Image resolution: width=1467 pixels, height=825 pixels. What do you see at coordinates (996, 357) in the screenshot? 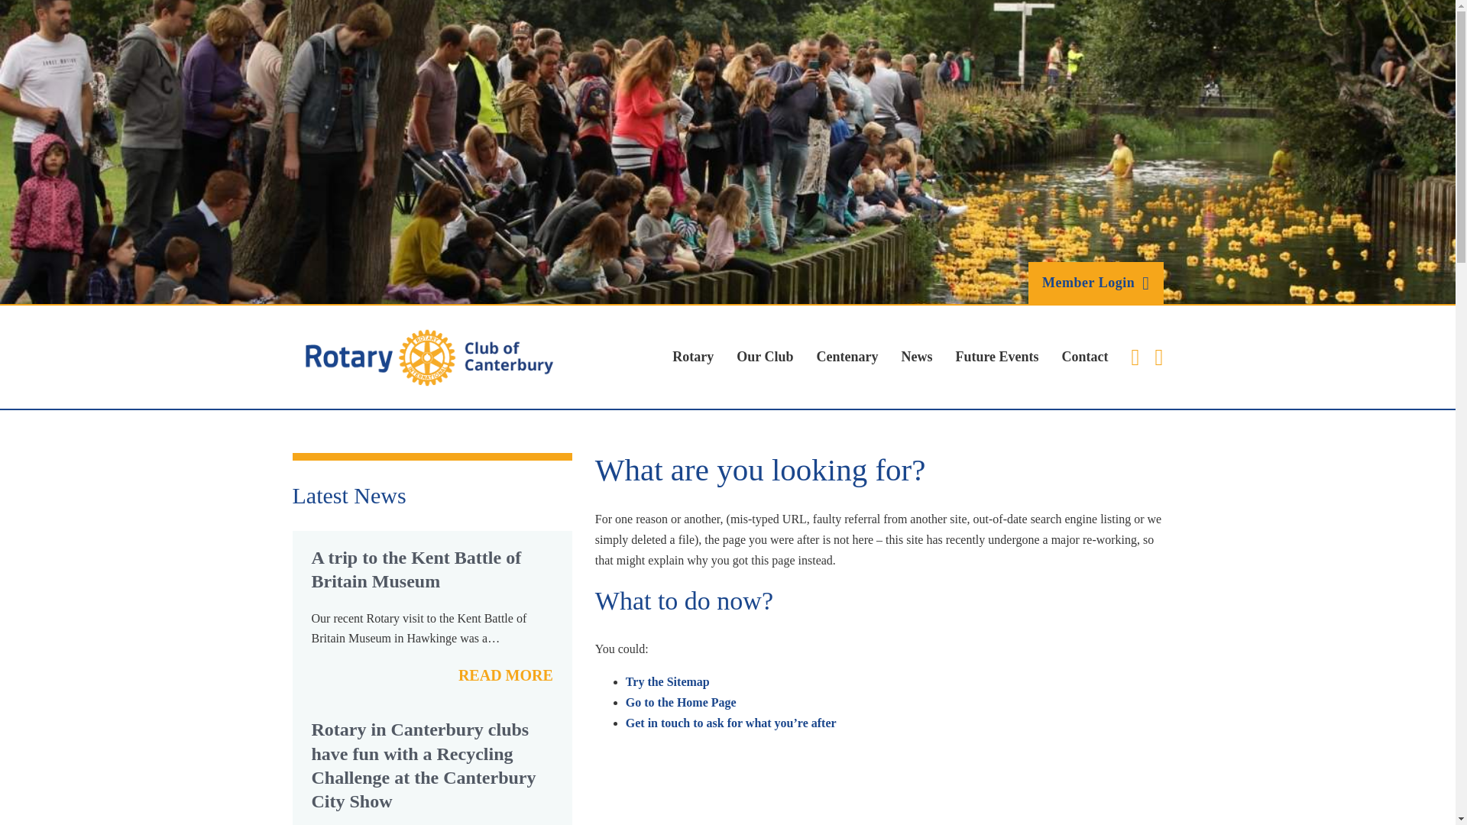
I see `Future Events` at bounding box center [996, 357].